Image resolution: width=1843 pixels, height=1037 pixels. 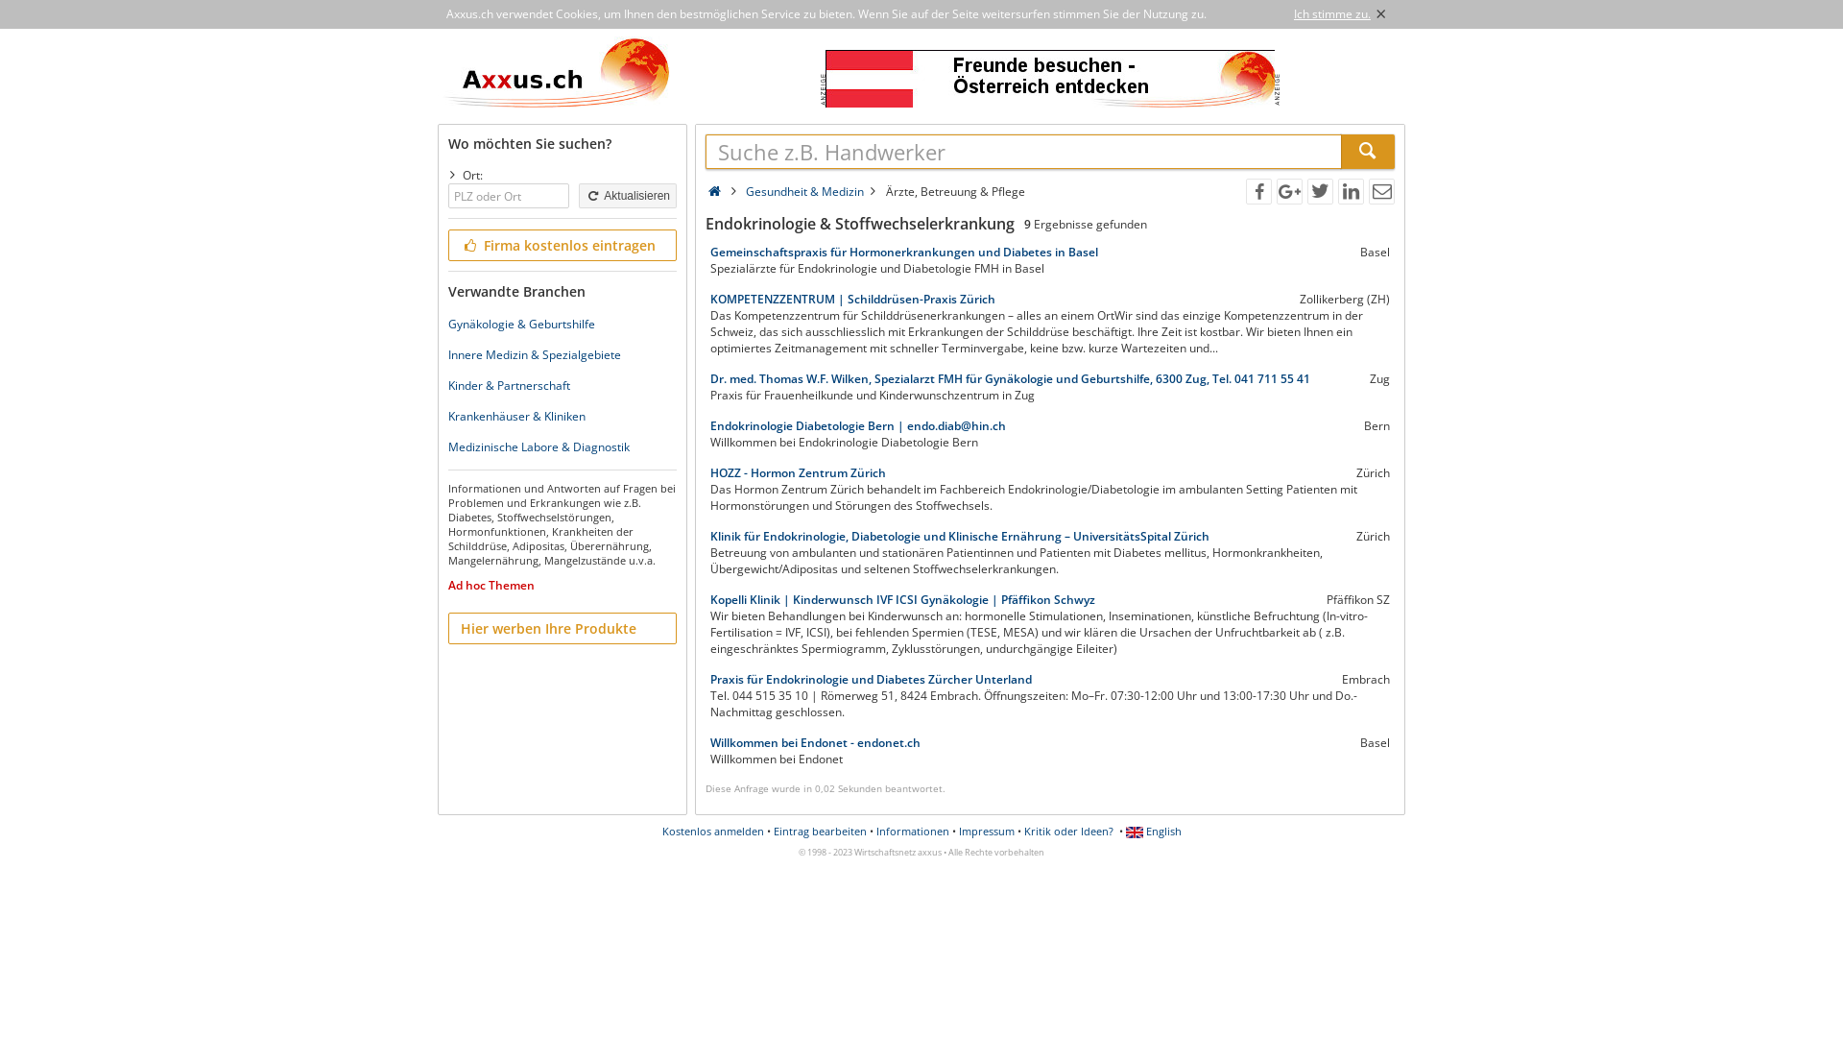 I want to click on Informationen, so click(x=912, y=832).